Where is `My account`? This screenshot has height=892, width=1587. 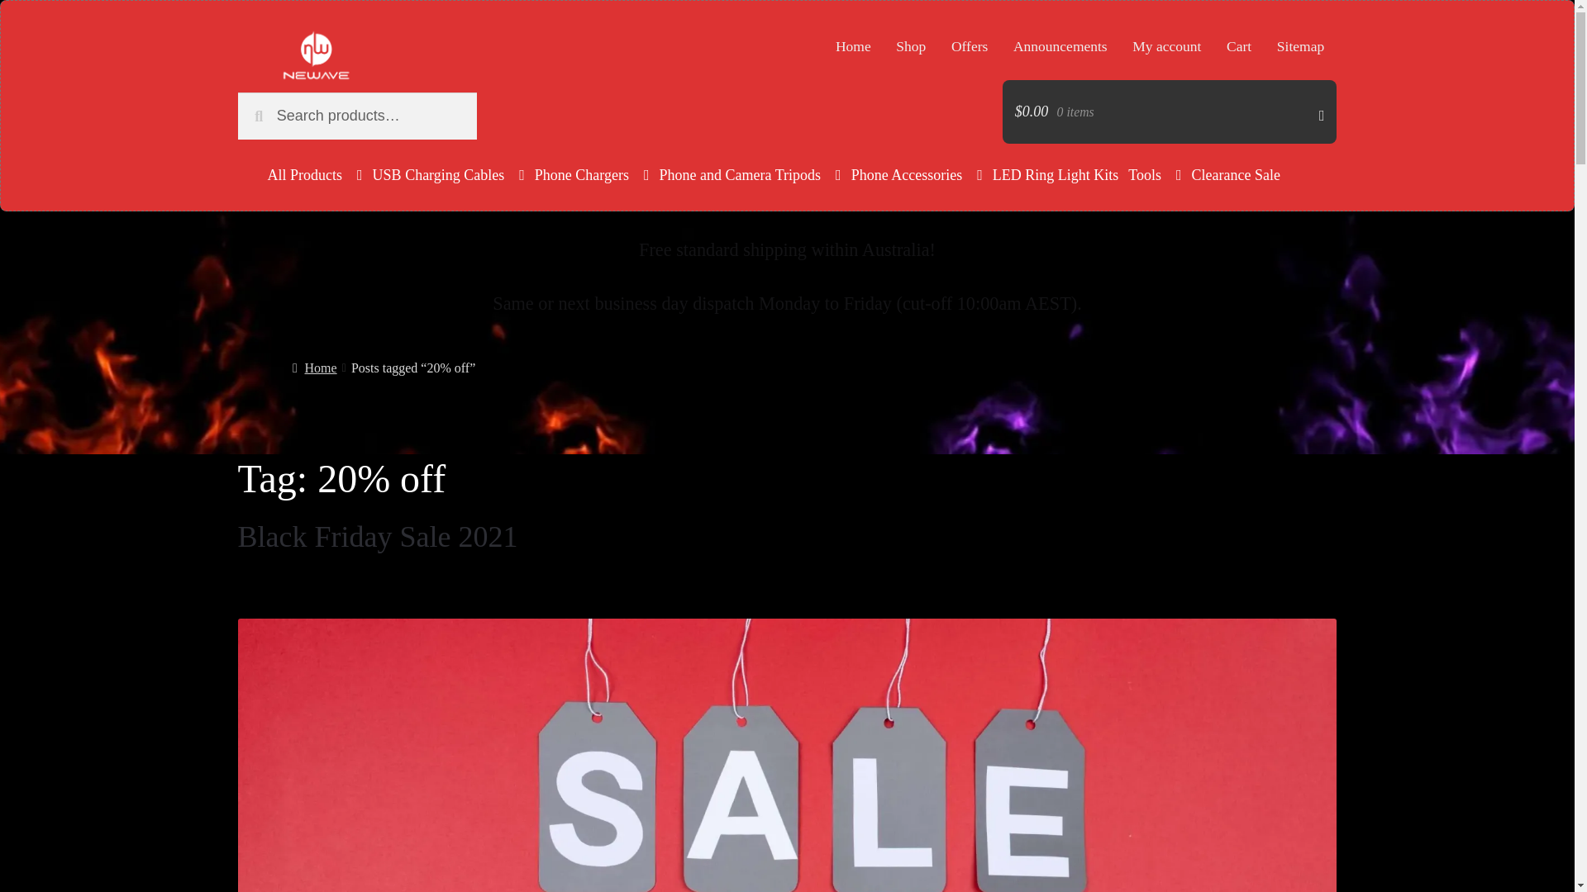
My account is located at coordinates (1167, 46).